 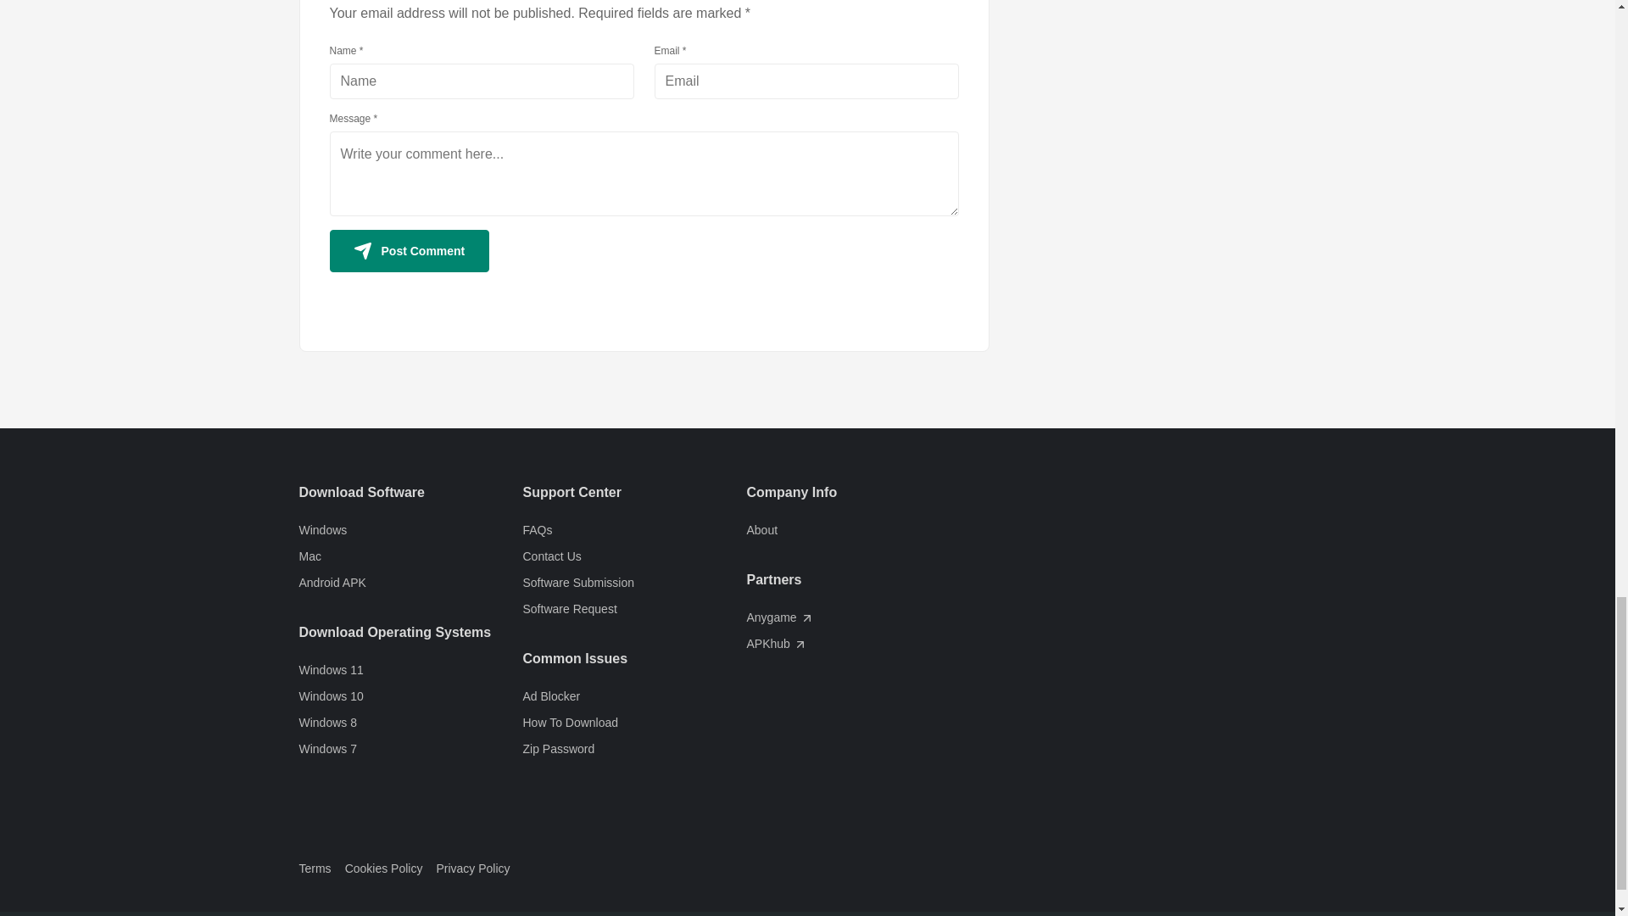 I want to click on Windows, so click(x=410, y=530).